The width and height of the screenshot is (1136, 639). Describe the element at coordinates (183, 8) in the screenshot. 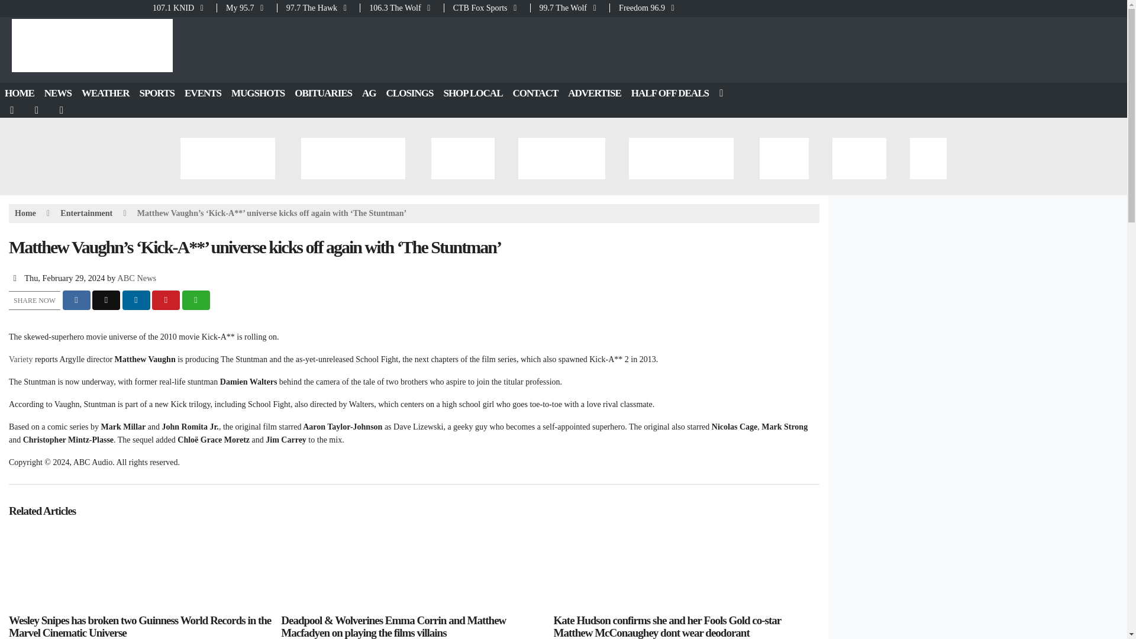

I see `107.1 KNID` at that location.